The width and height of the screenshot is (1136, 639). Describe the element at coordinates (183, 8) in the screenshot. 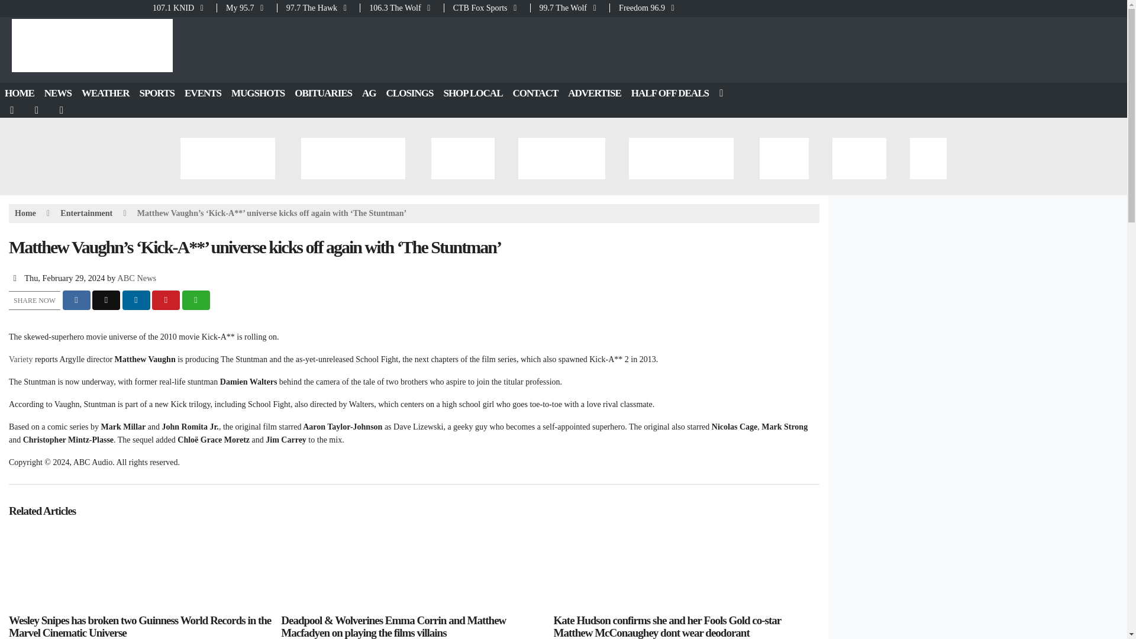

I see `107.1 KNID` at that location.